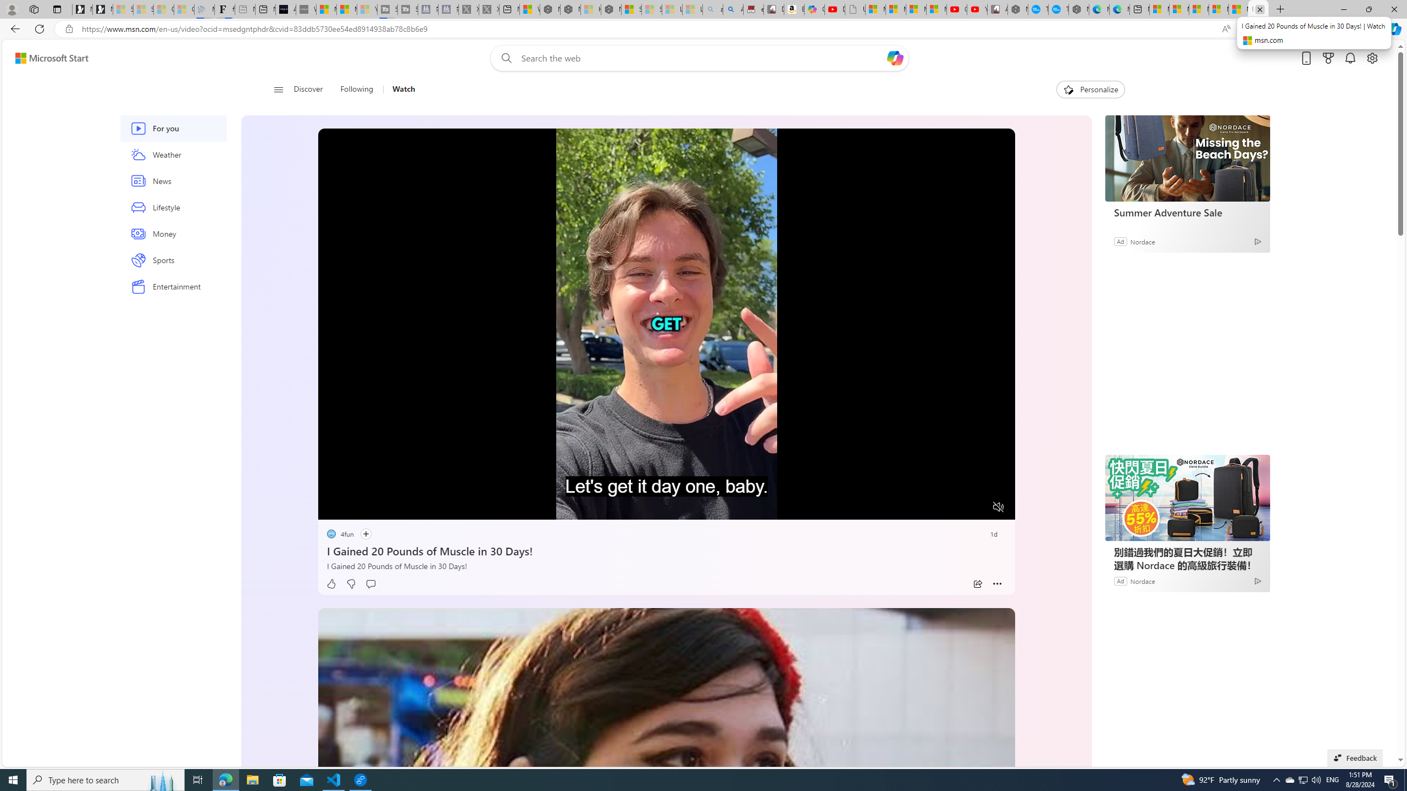  Describe the element at coordinates (1140, 9) in the screenshot. I see `New tab` at that location.